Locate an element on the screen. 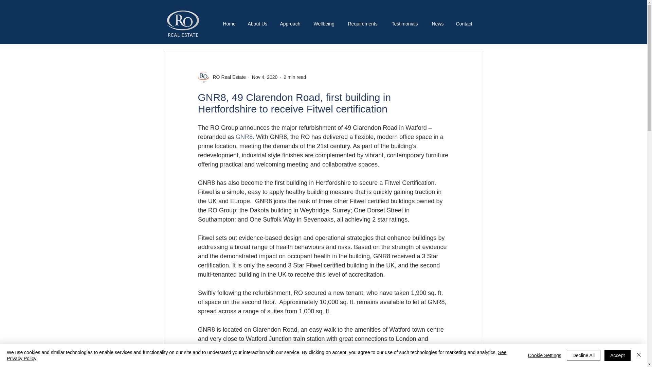 The height and width of the screenshot is (367, 652). Nov 4, 2020 is located at coordinates (265, 77).